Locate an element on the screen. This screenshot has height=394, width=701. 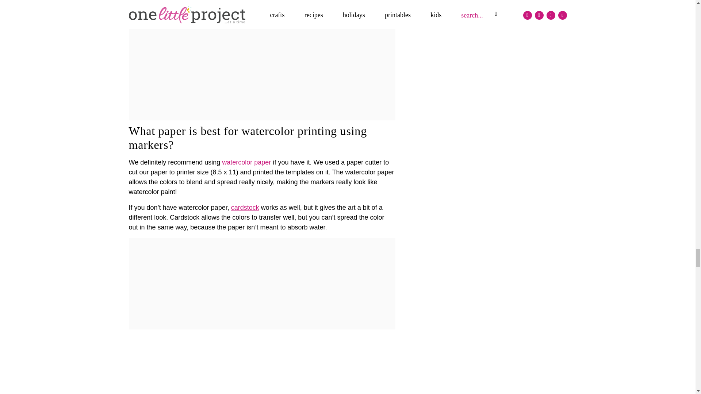
How to Make Watercolor Cards with Markers is located at coordinates (261, 365).